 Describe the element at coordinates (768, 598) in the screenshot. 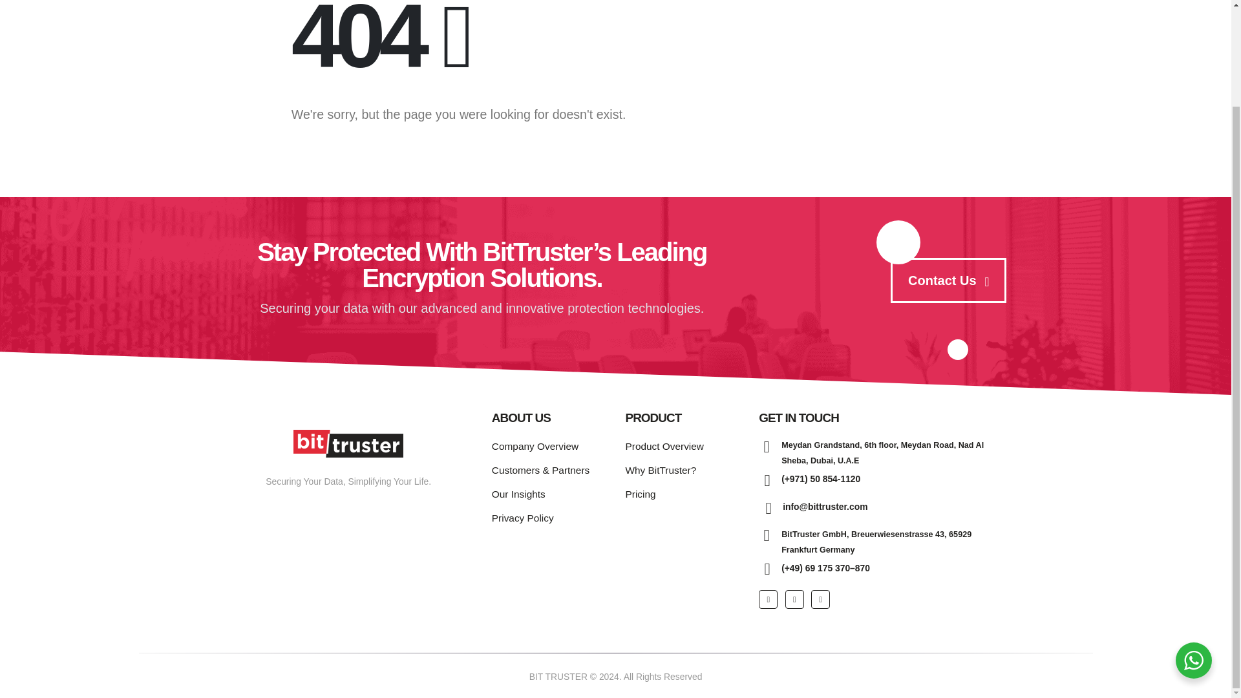

I see `Facebook` at that location.